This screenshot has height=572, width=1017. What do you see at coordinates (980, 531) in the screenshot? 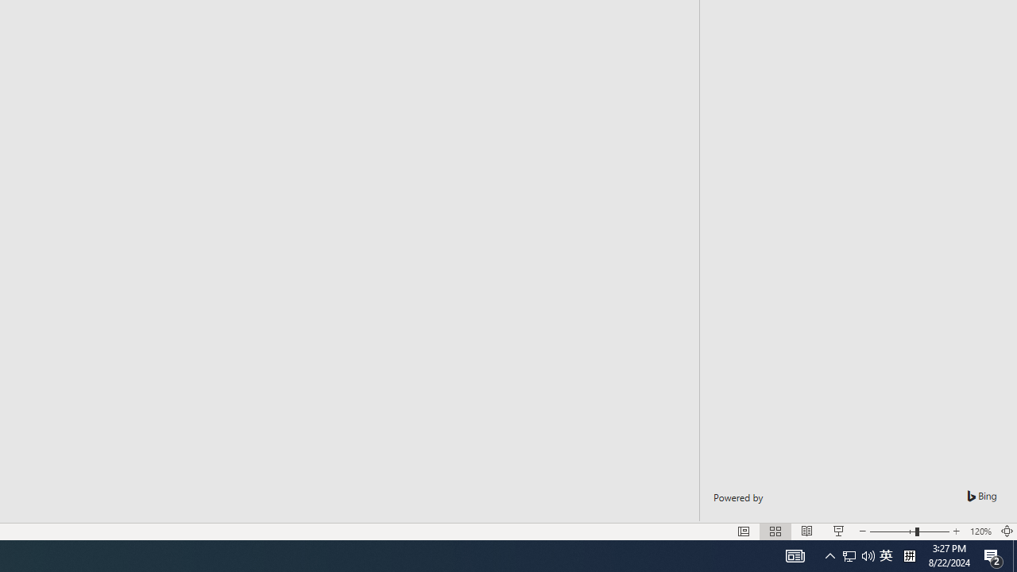
I see `Zoom 120%` at bounding box center [980, 531].